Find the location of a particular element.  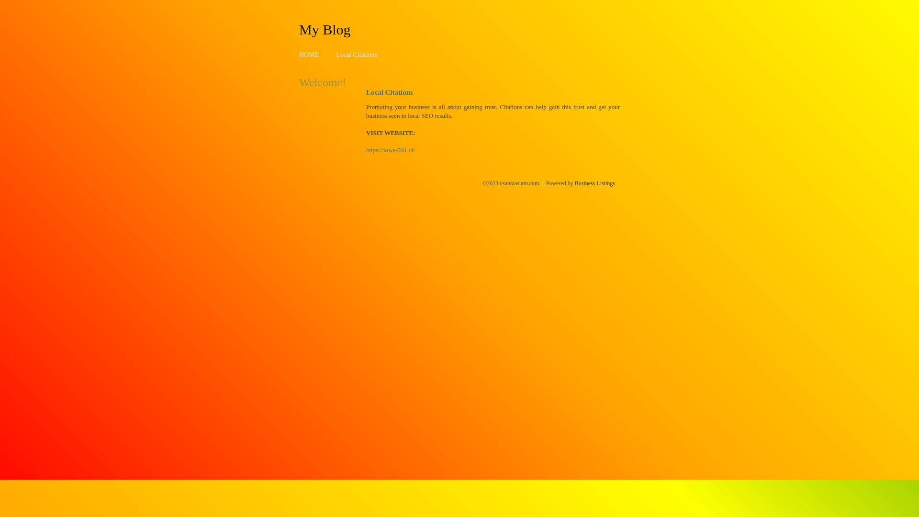

My Blog is located at coordinates (325, 29).